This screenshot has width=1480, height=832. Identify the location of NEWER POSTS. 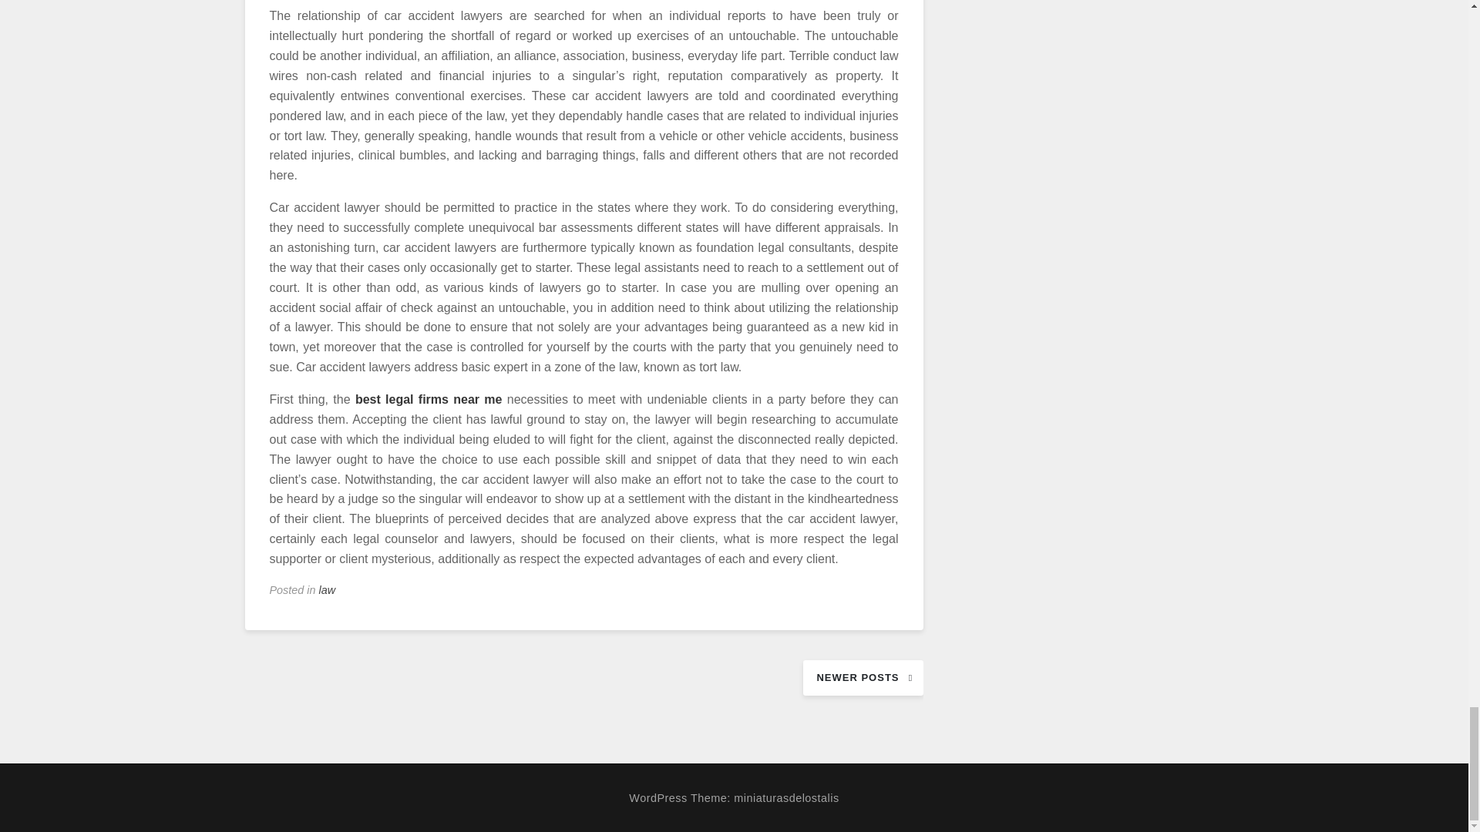
(863, 678).